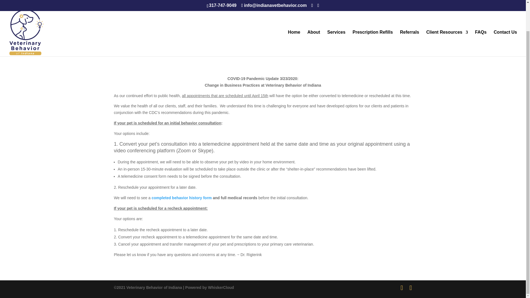  What do you see at coordinates (372, 13) in the screenshot?
I see `Prescription Refills` at bounding box center [372, 13].